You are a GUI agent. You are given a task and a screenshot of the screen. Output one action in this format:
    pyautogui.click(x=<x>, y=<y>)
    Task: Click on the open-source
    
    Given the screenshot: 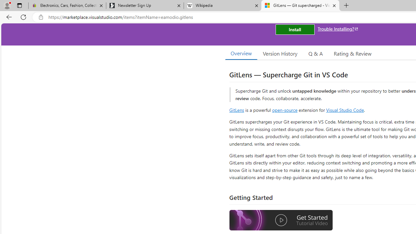 What is the action you would take?
    pyautogui.click(x=285, y=110)
    